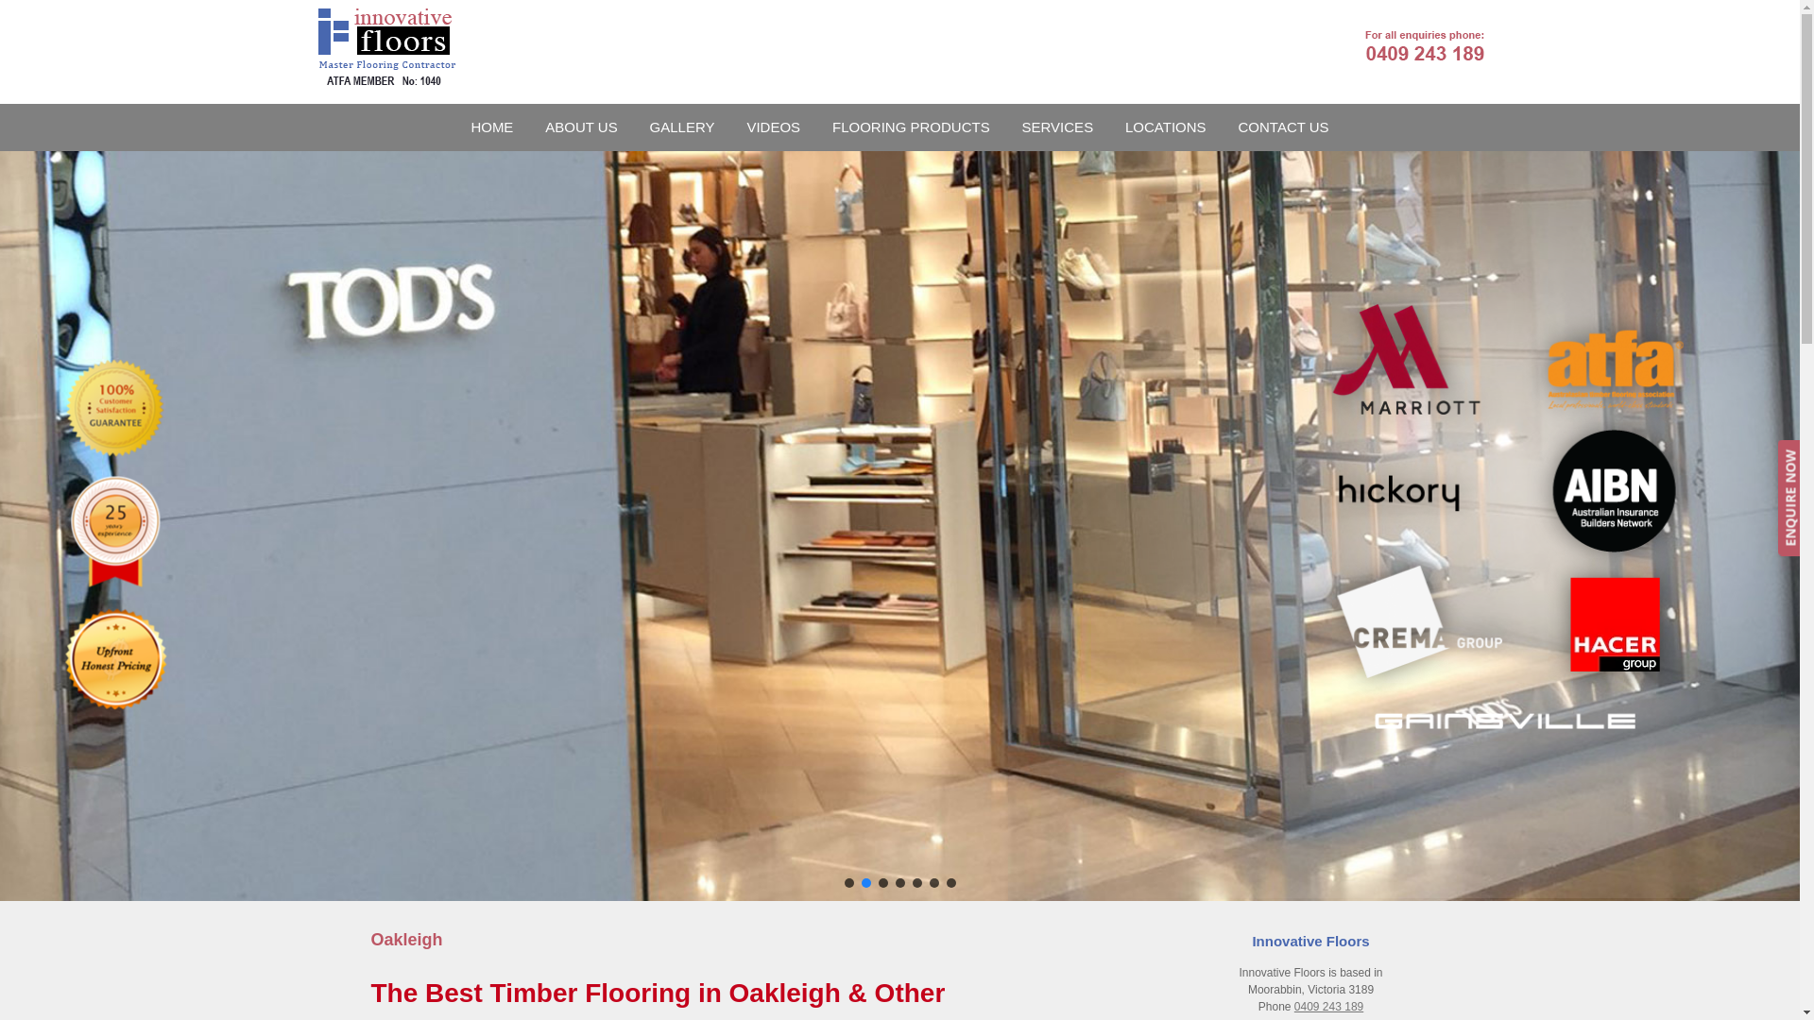 This screenshot has height=1020, width=1814. What do you see at coordinates (378, 47) in the screenshot?
I see `Timber Floor Installation Melbourne` at bounding box center [378, 47].